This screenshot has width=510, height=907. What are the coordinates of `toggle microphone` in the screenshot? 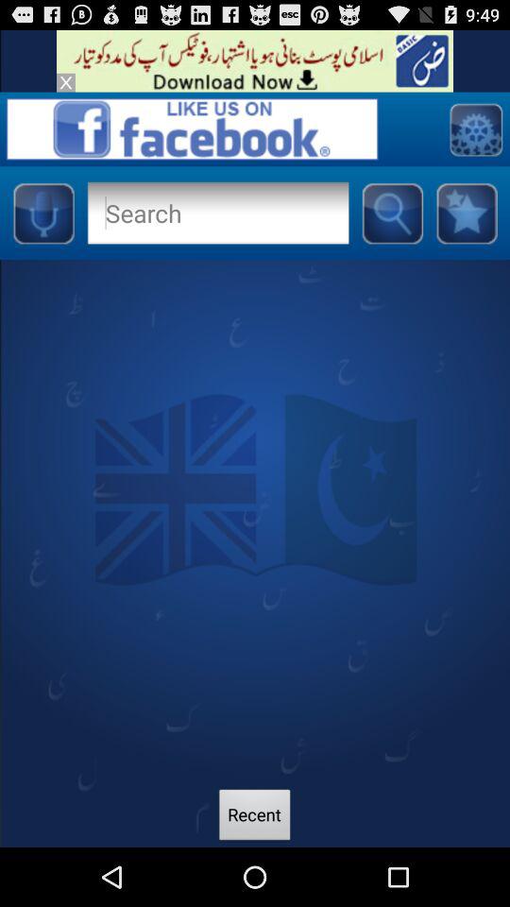 It's located at (43, 213).